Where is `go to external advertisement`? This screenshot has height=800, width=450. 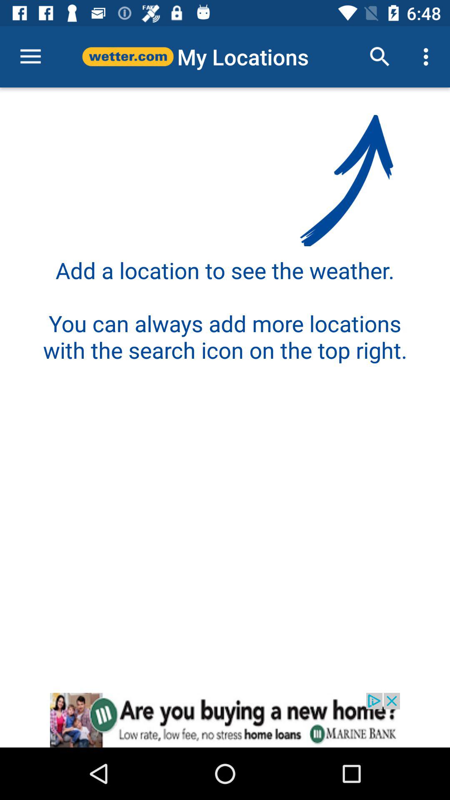
go to external advertisement is located at coordinates (225, 720).